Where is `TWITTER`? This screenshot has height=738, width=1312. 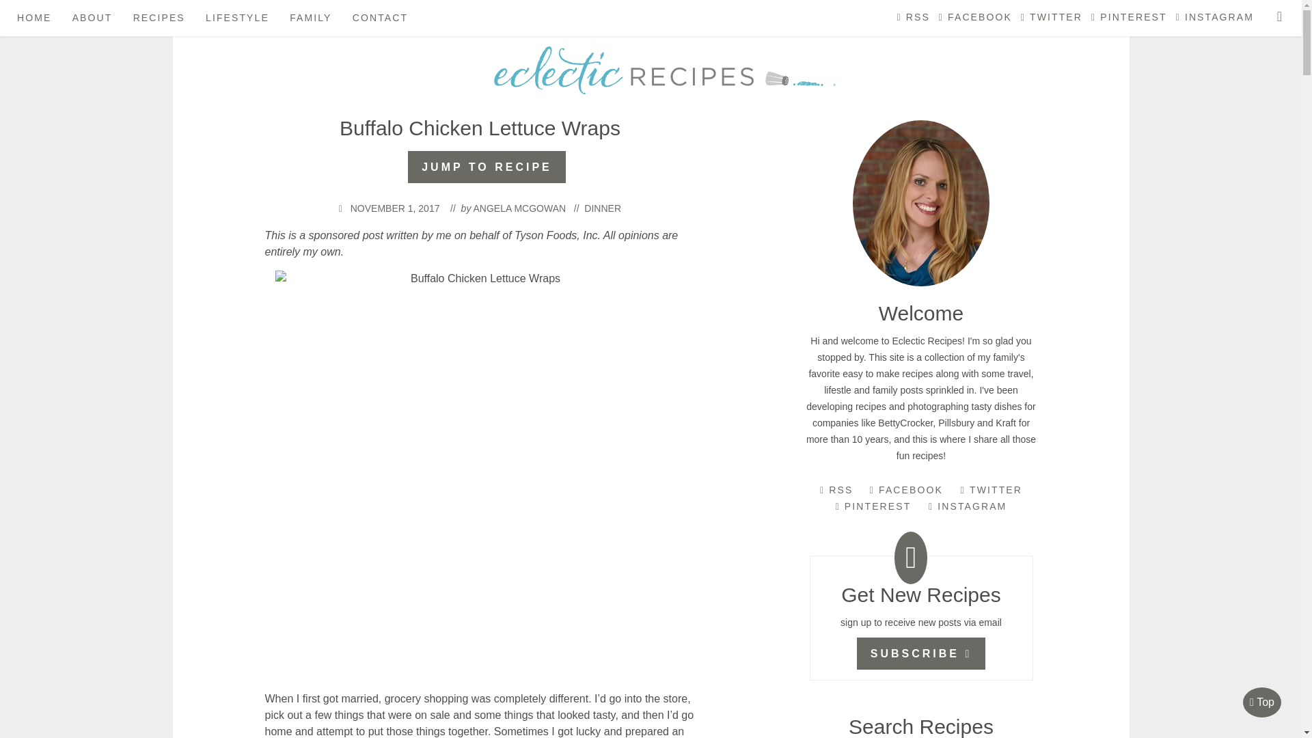
TWITTER is located at coordinates (1050, 22).